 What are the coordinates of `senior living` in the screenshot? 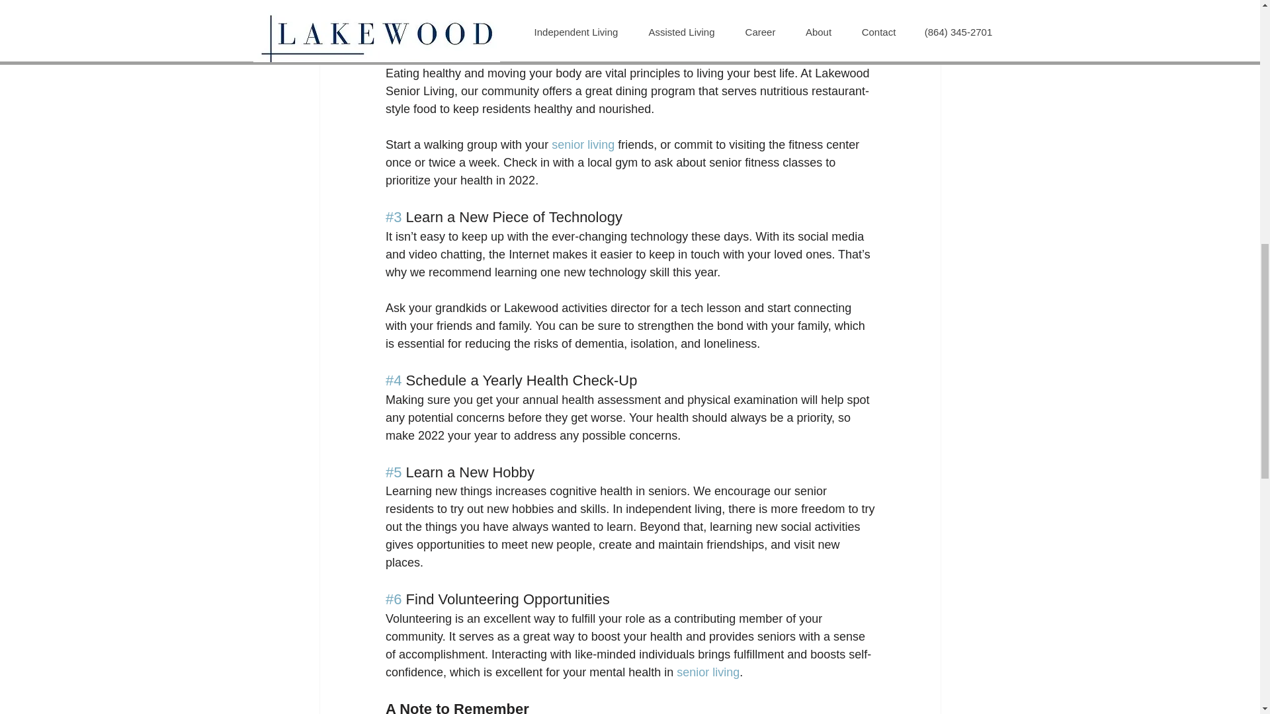 It's located at (583, 144).